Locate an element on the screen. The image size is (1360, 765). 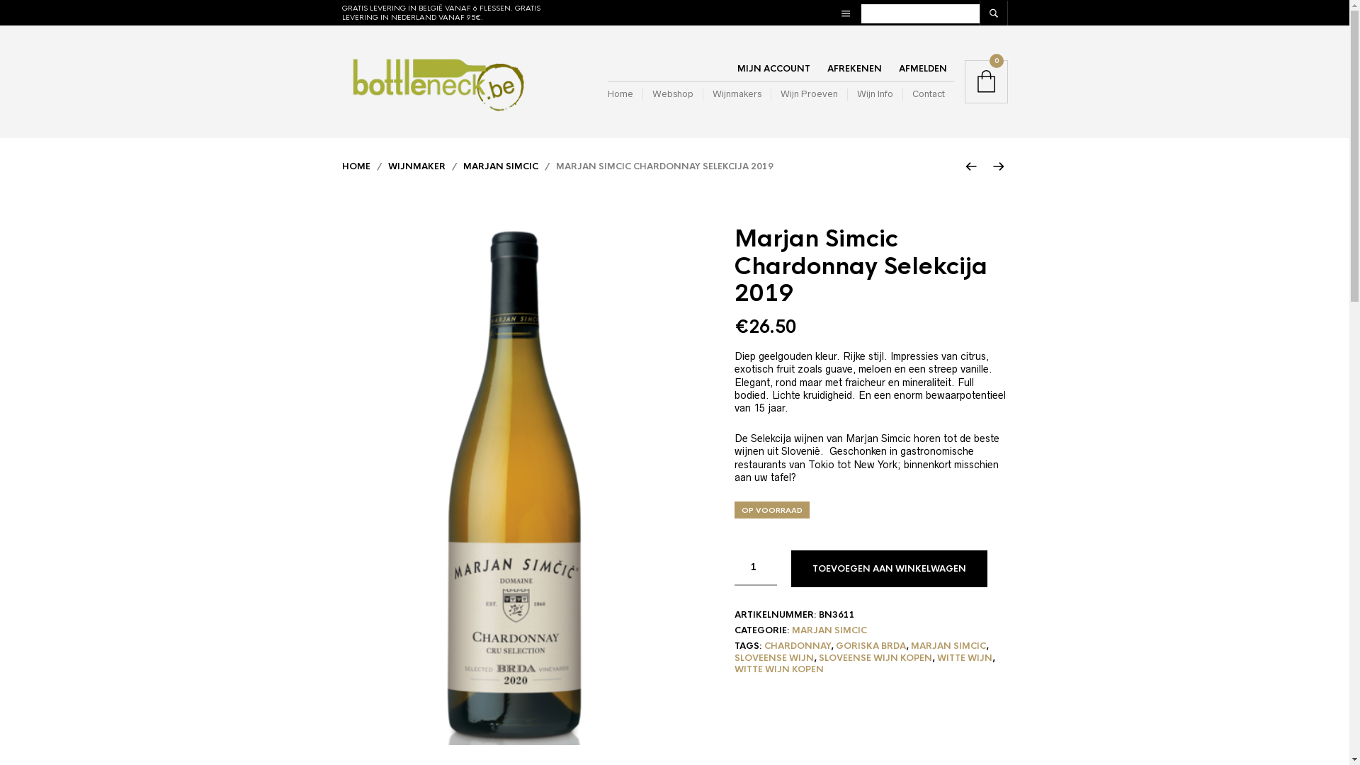
SLOVEENSE WIJN is located at coordinates (774, 658).